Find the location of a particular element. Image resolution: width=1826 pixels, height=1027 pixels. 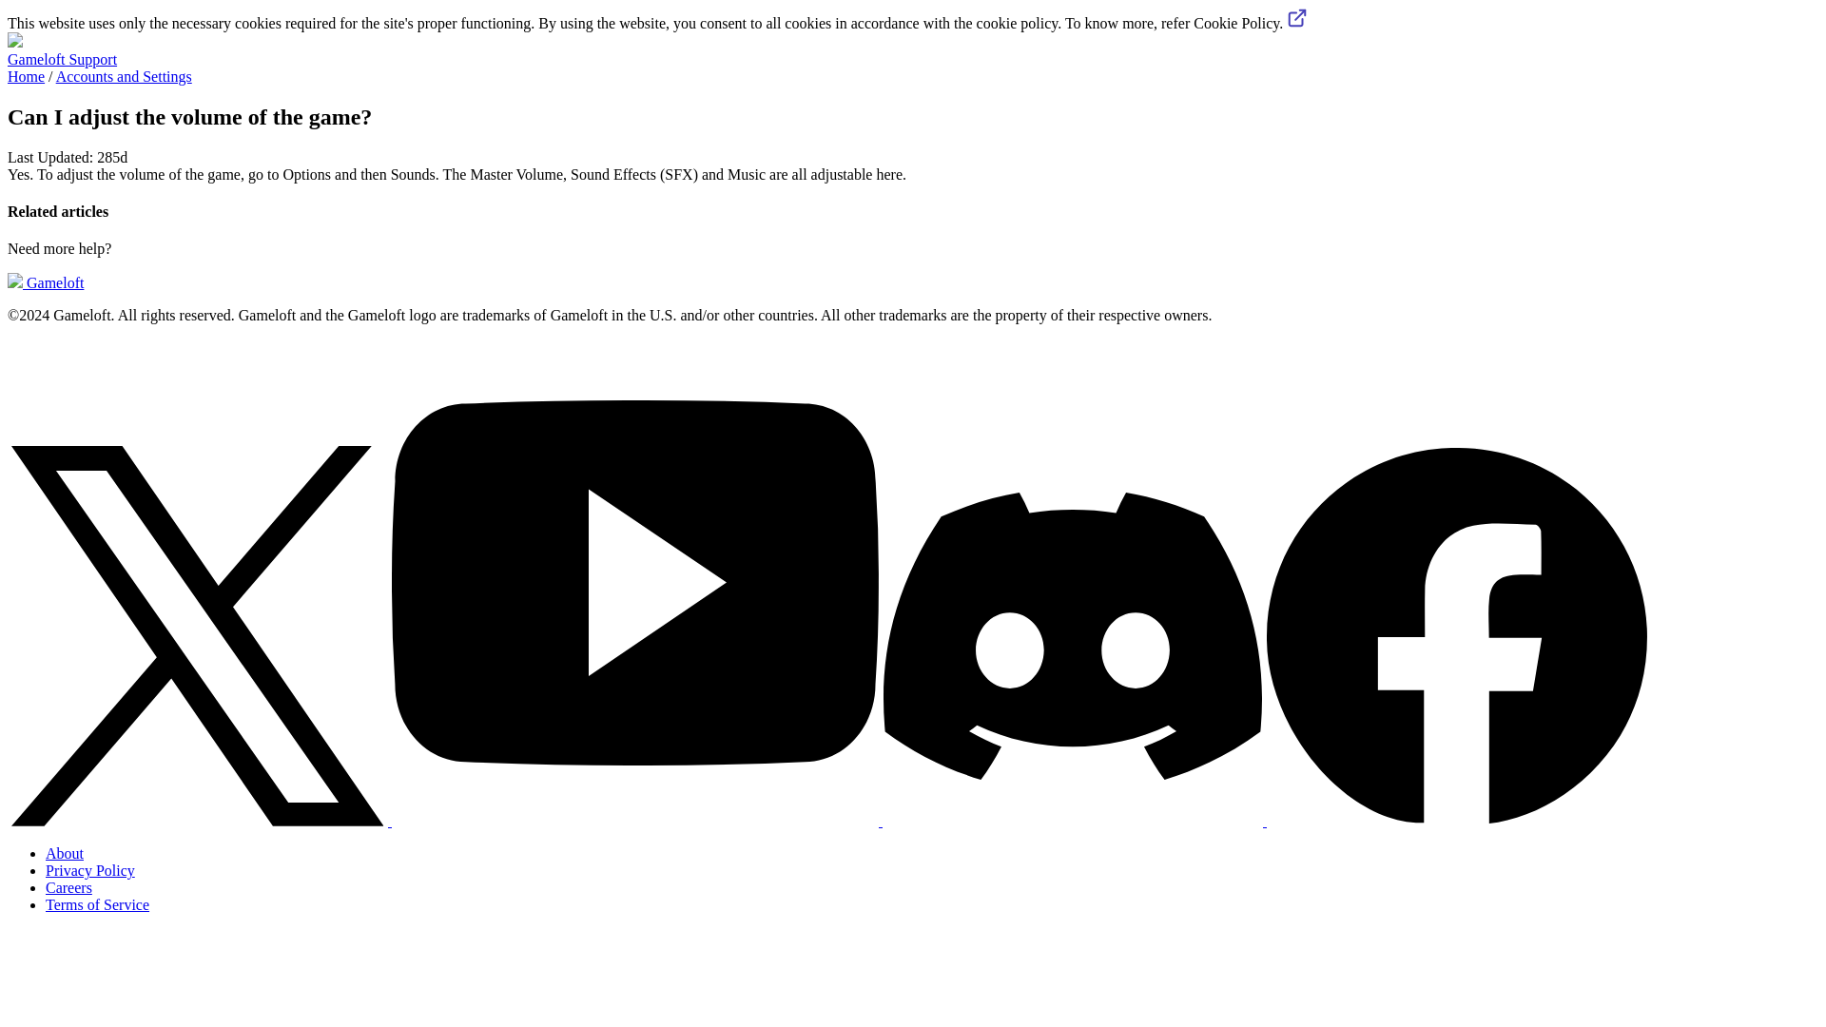

Privacy Policy is located at coordinates (90, 871).